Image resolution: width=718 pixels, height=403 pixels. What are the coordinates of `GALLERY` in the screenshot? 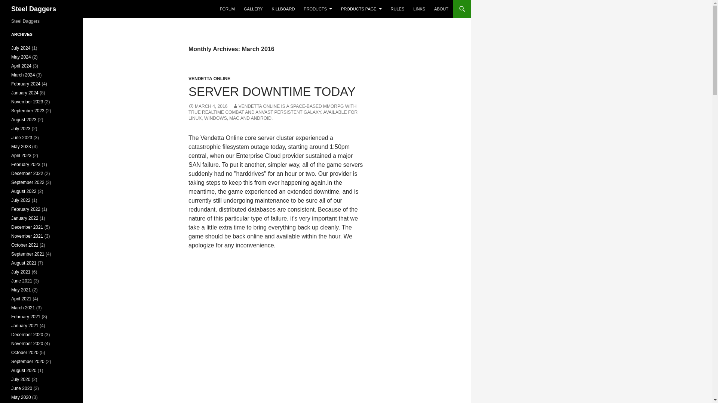 It's located at (253, 9).